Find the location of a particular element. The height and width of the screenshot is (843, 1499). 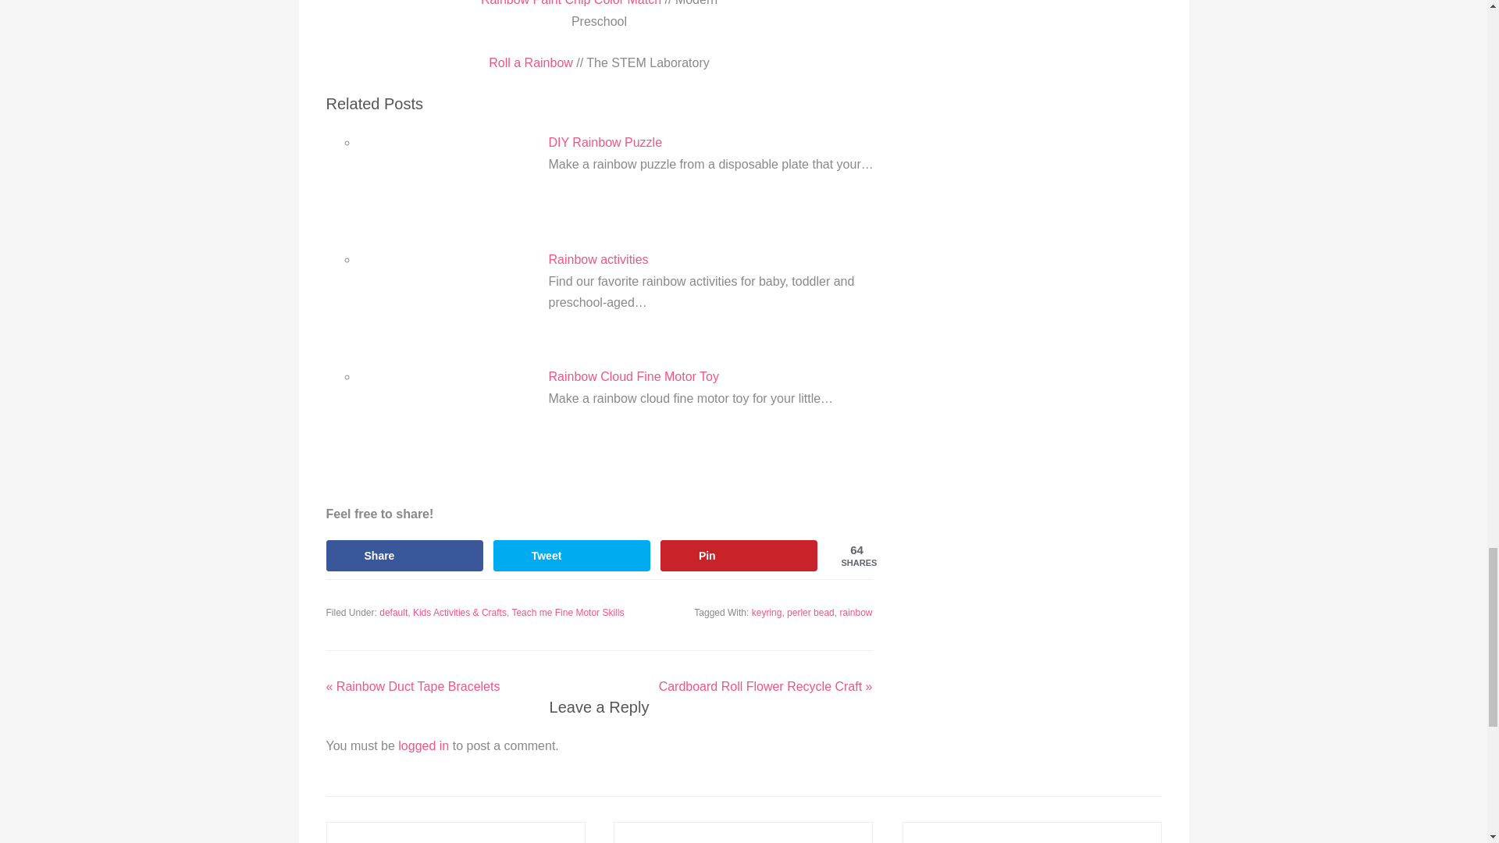

Share on Twitter is located at coordinates (571, 556).